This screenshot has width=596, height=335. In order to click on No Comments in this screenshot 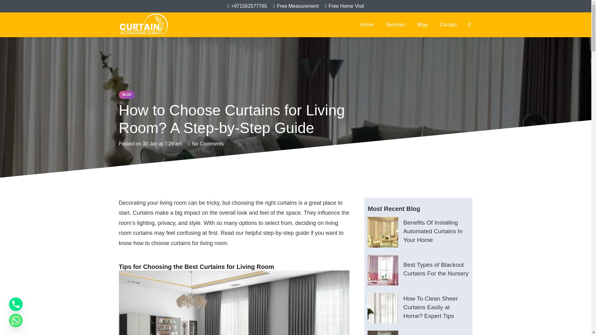, I will do `click(208, 143)`.